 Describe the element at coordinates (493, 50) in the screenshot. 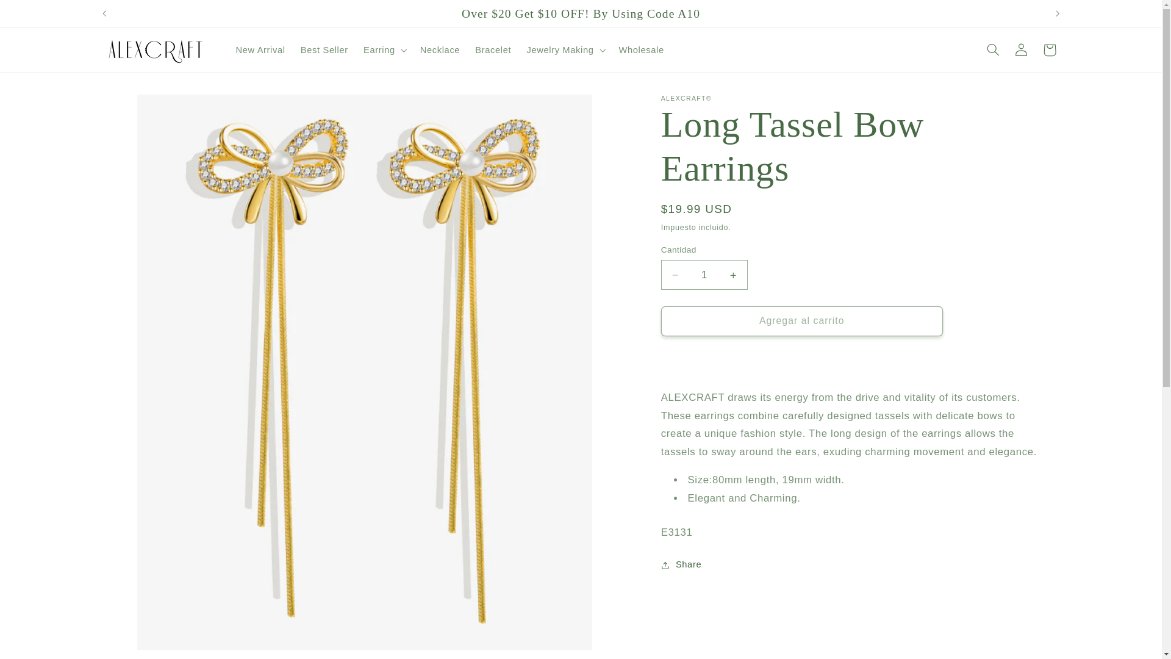

I see `Bracelet` at that location.